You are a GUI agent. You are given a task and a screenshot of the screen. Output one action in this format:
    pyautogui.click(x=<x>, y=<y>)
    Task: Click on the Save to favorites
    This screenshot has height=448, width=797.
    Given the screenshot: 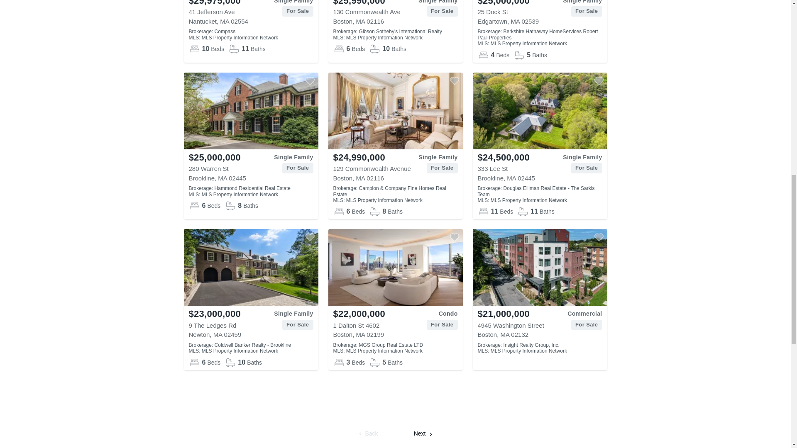 What is the action you would take?
    pyautogui.click(x=310, y=80)
    